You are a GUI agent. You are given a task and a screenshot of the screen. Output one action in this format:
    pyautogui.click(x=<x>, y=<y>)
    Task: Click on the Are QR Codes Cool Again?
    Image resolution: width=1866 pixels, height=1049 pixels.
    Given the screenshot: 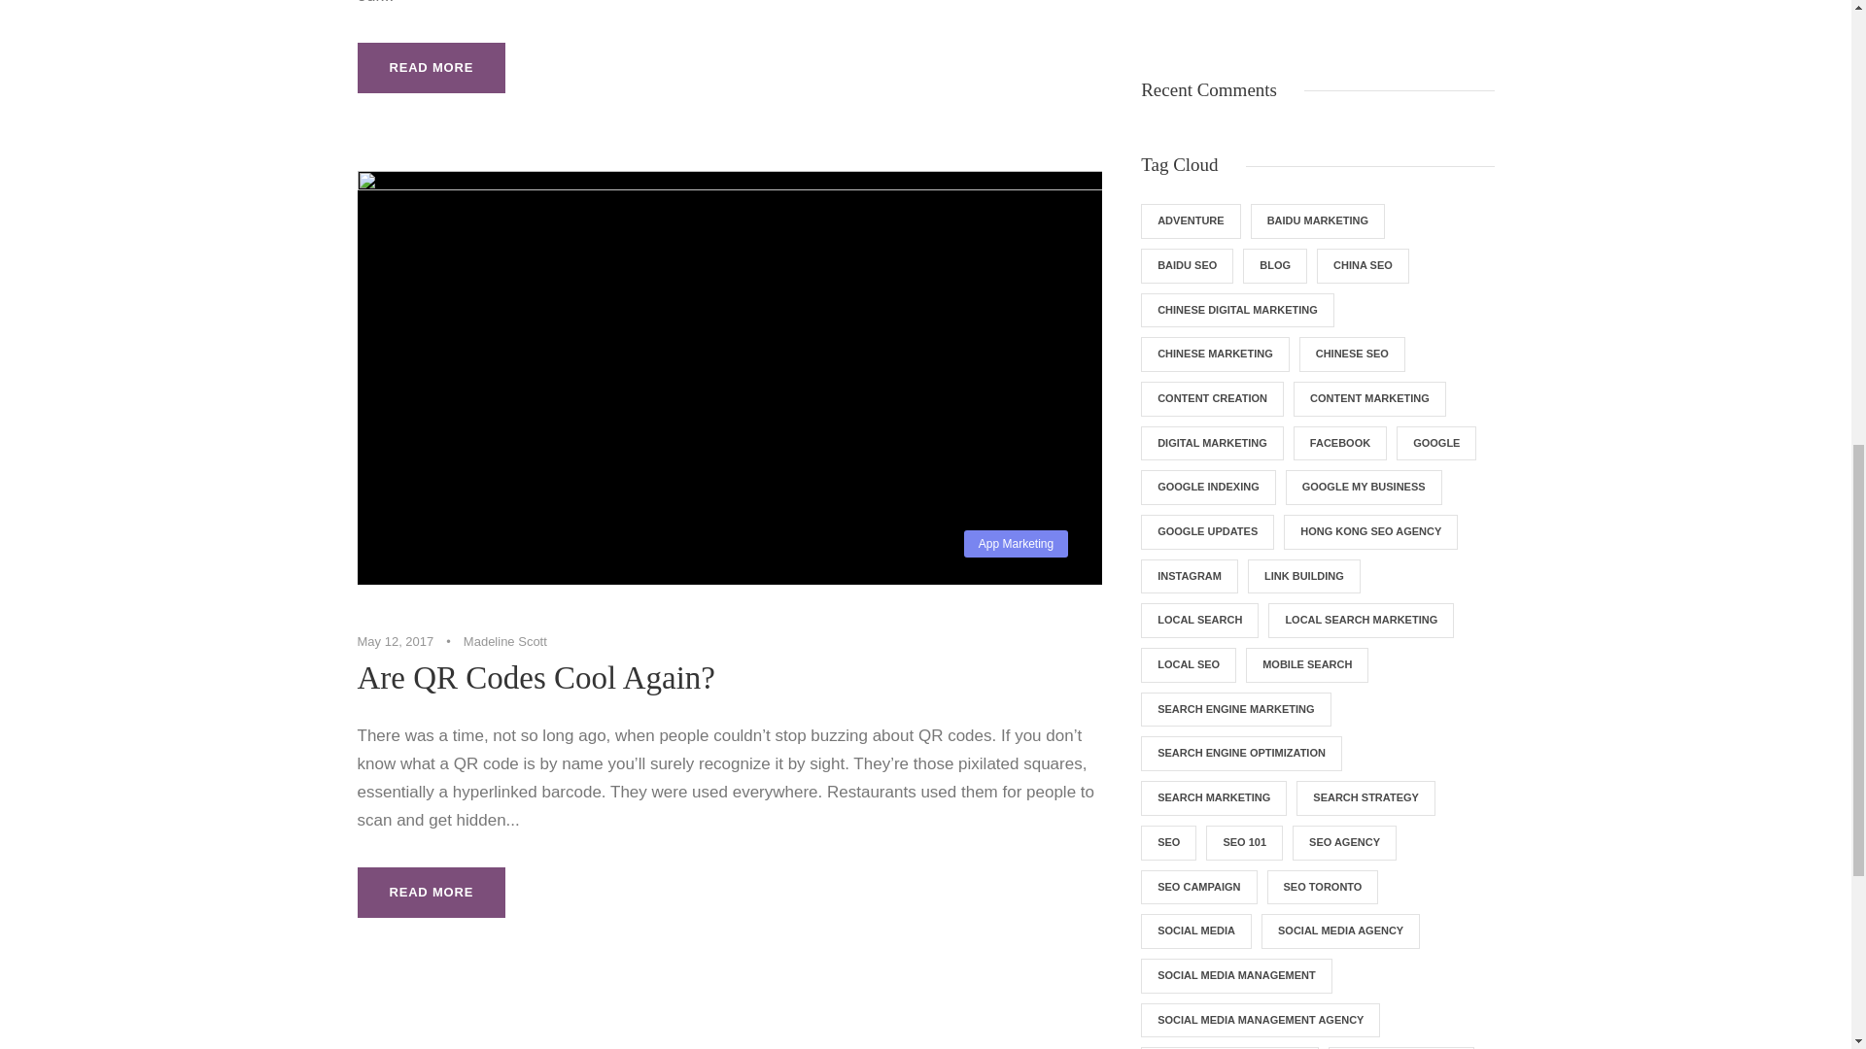 What is the action you would take?
    pyautogui.click(x=536, y=678)
    